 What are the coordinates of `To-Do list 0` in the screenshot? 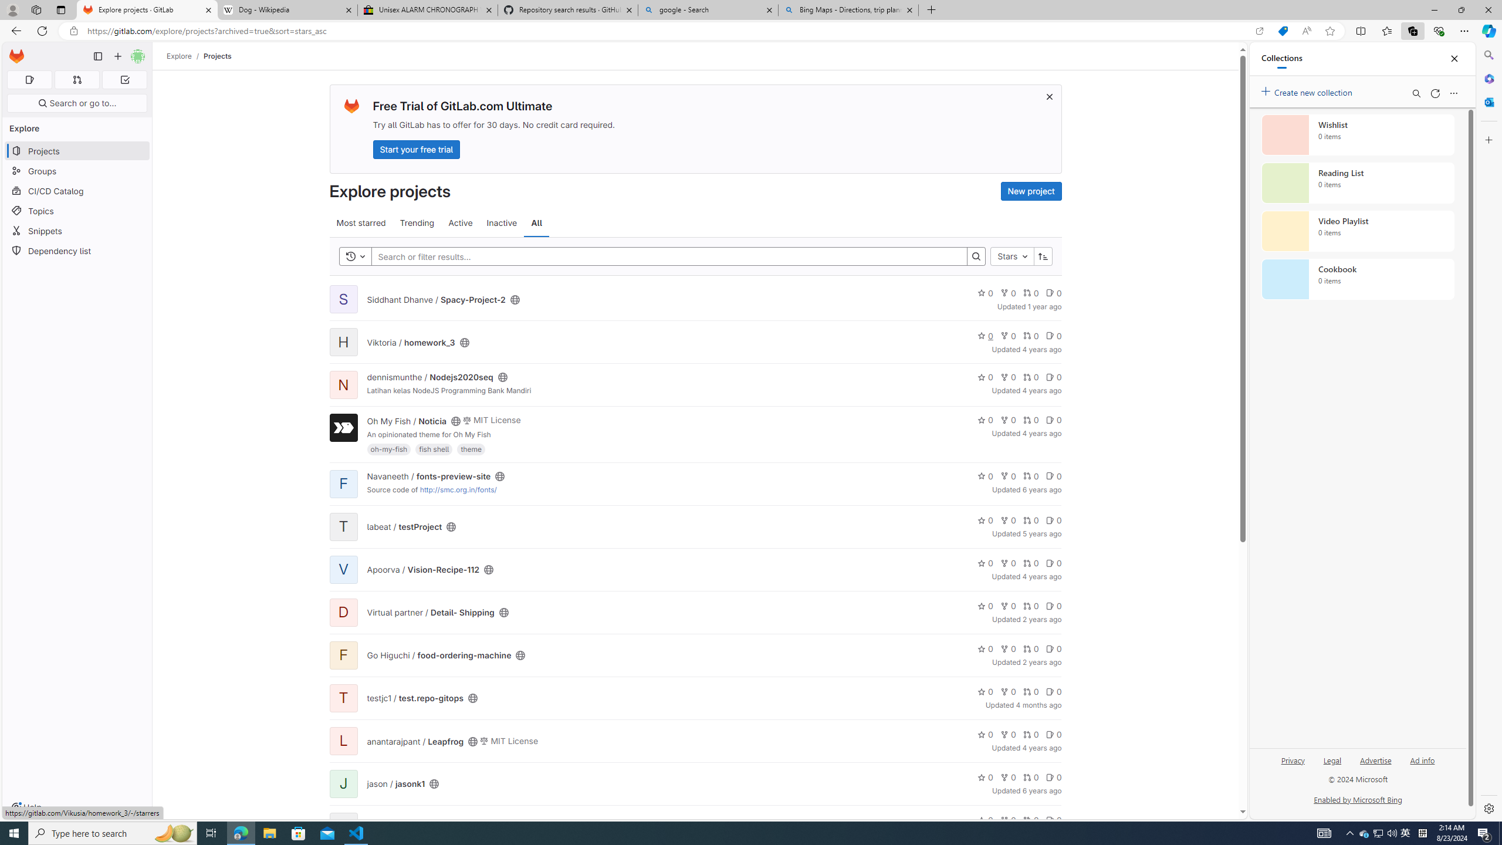 It's located at (124, 80).